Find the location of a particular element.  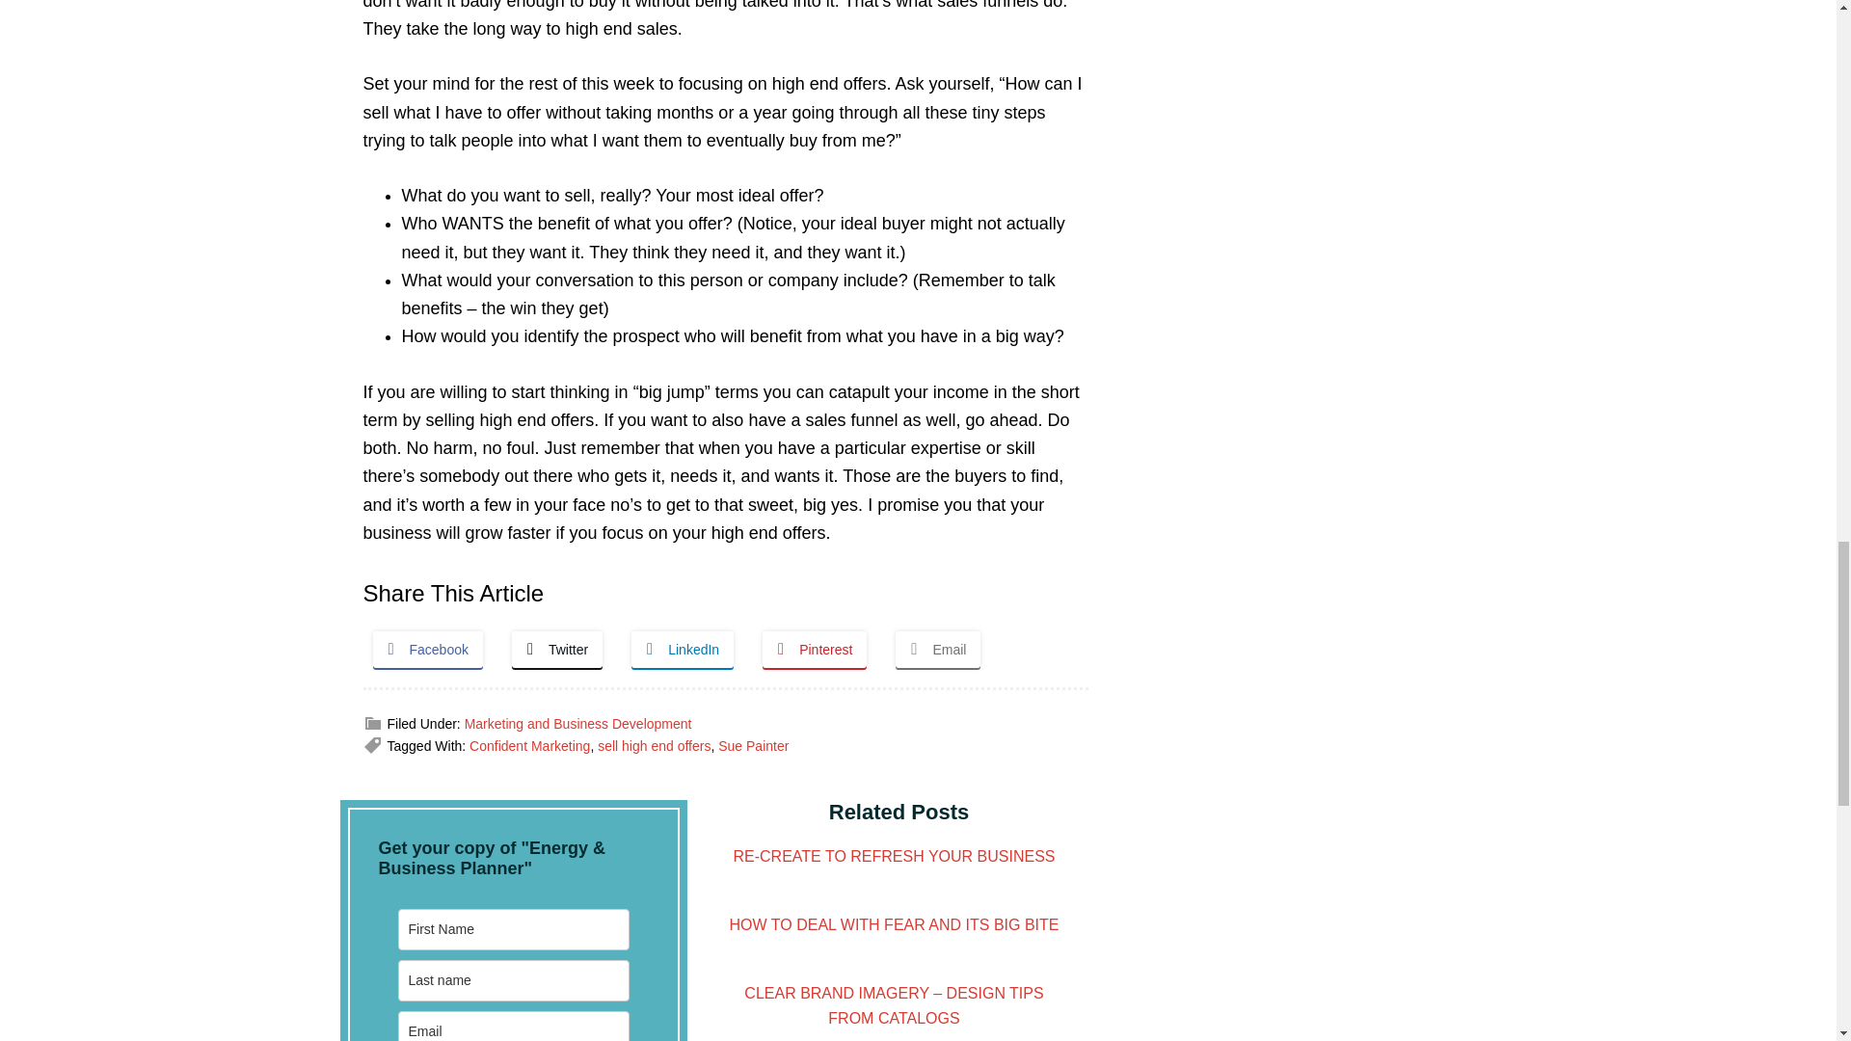

Twitter is located at coordinates (557, 650).